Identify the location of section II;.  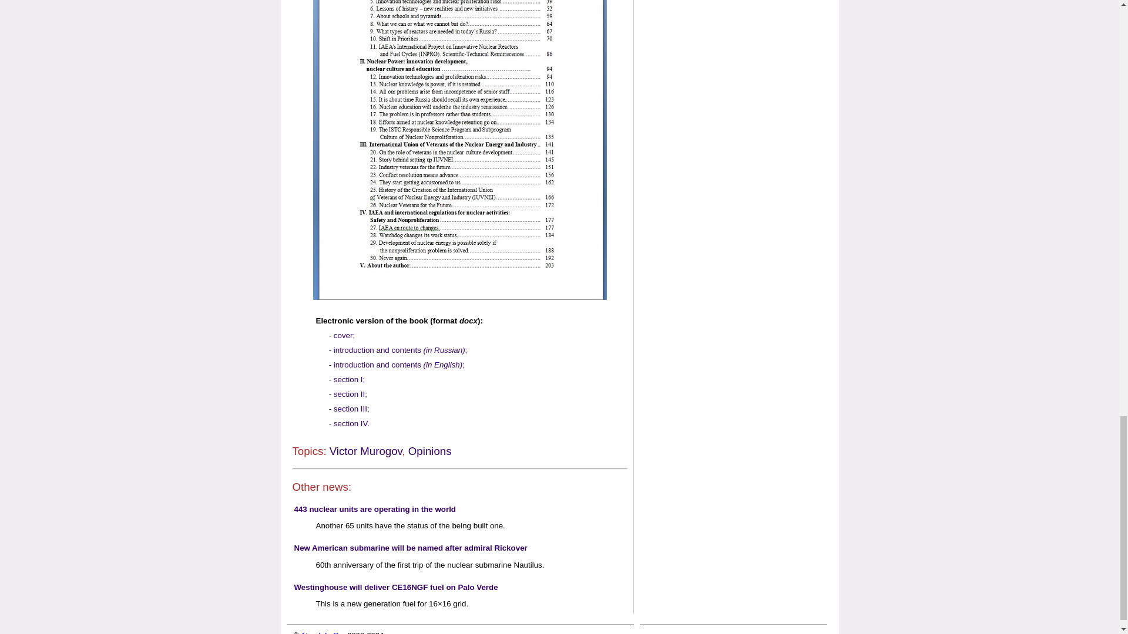
(350, 394).